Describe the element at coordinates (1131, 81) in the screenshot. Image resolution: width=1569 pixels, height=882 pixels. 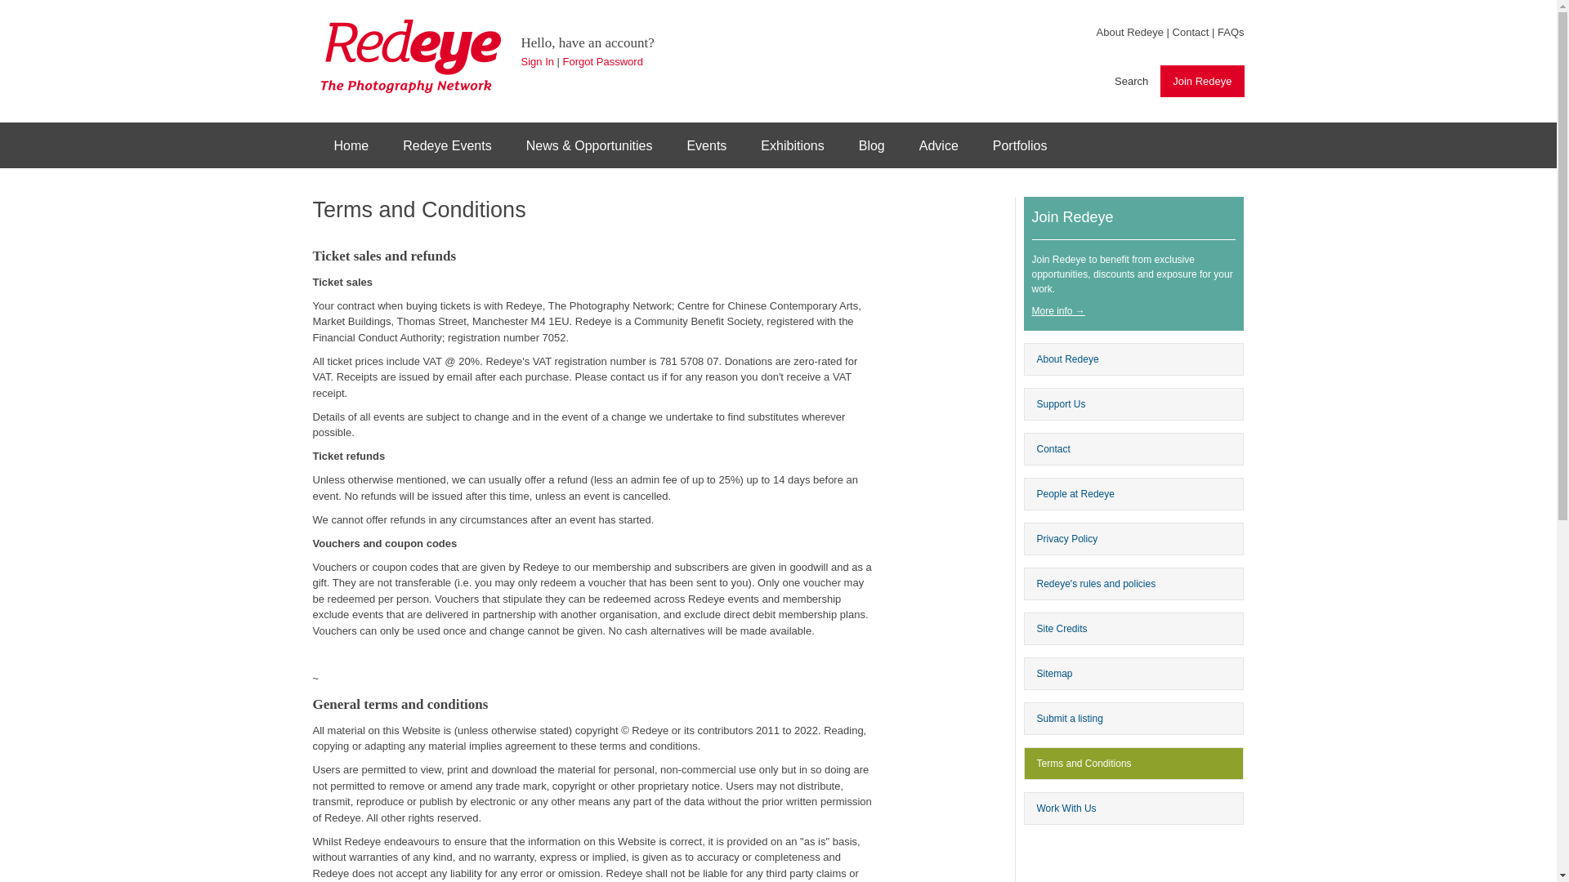
I see `Events` at that location.